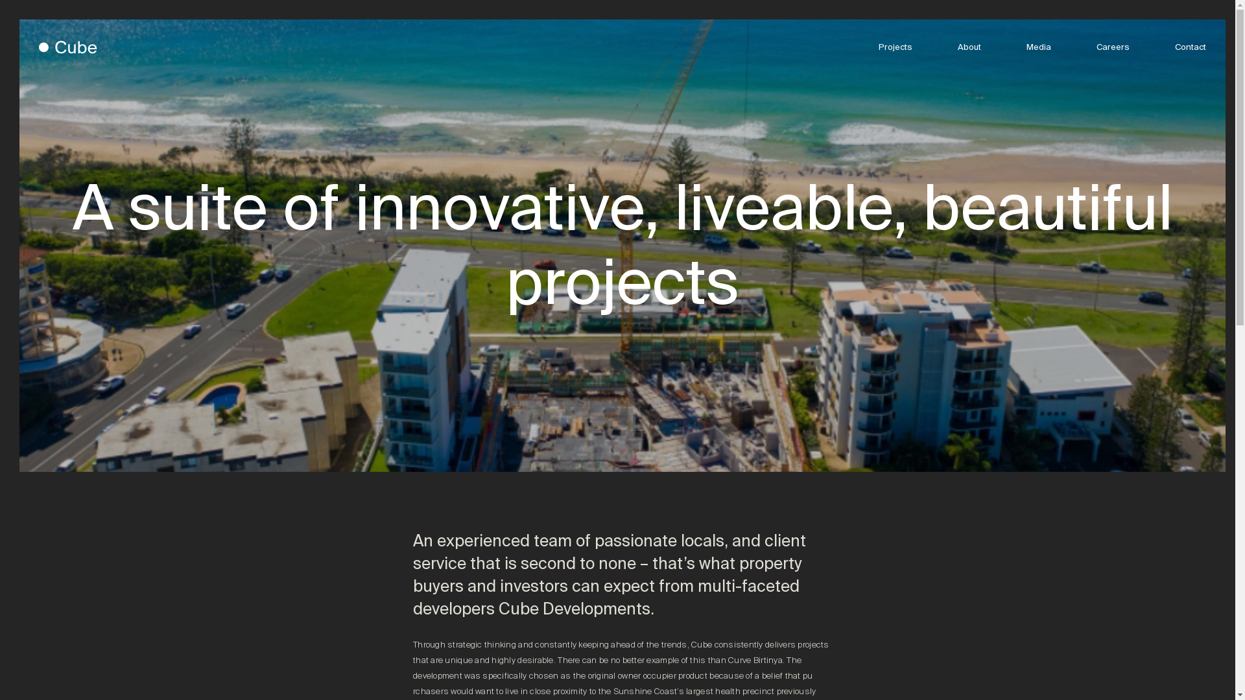 The width and height of the screenshot is (1245, 700). Describe the element at coordinates (68, 47) in the screenshot. I see `Cube Developments` at that location.